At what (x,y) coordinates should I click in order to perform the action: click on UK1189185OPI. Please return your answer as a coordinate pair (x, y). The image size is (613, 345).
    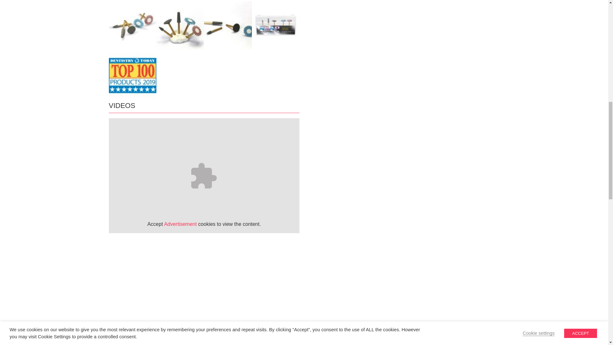
    Looking at the image, I should click on (132, 75).